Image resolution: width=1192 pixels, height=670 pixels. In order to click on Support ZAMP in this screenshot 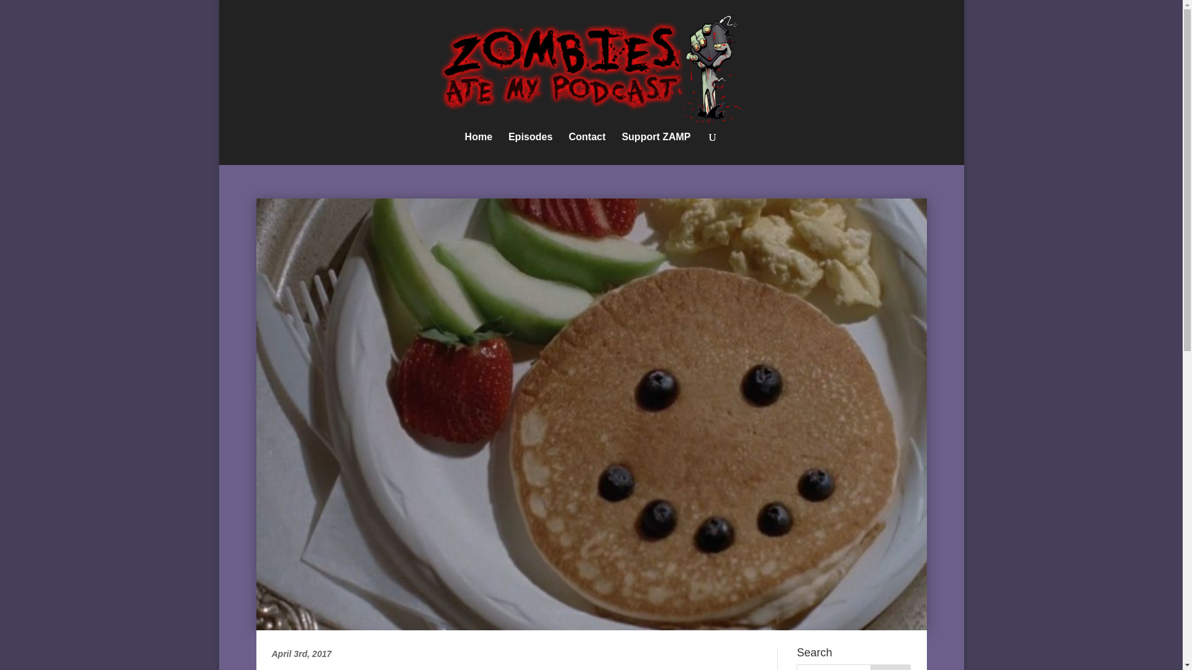, I will do `click(656, 148)`.